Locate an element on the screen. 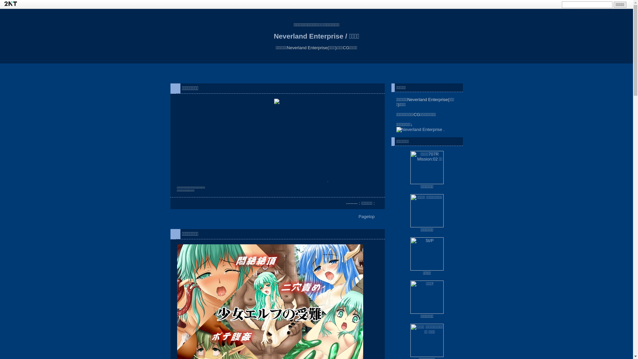 The image size is (638, 359). Pagetop is located at coordinates (367, 217).